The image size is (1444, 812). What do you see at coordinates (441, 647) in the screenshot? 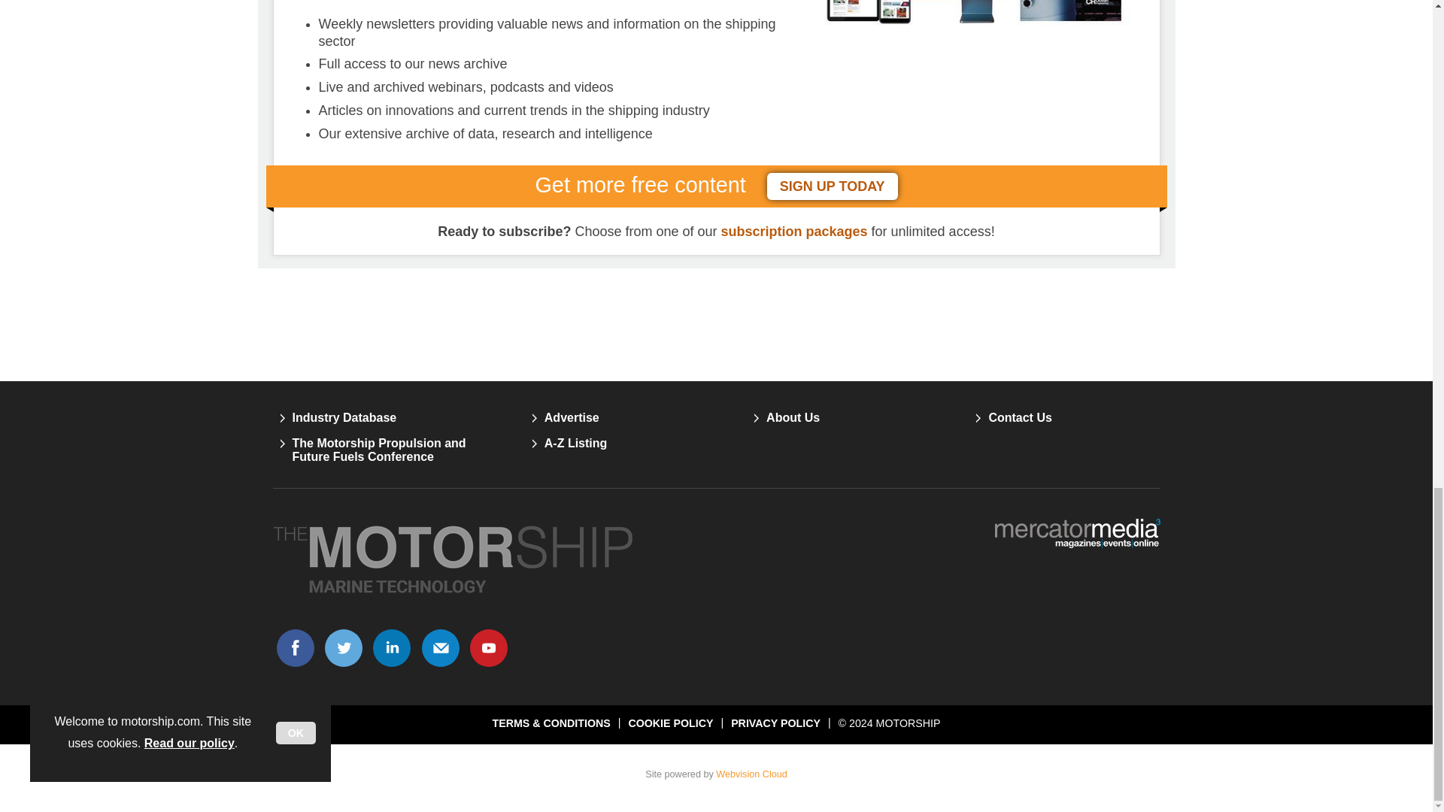
I see `Email us` at bounding box center [441, 647].